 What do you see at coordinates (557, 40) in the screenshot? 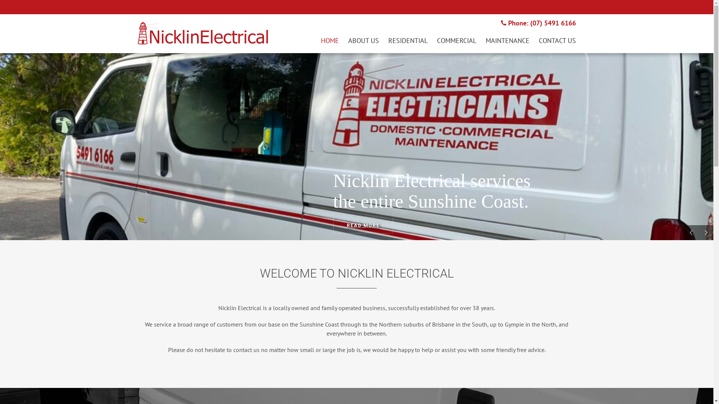
I see `CONTACT US` at bounding box center [557, 40].